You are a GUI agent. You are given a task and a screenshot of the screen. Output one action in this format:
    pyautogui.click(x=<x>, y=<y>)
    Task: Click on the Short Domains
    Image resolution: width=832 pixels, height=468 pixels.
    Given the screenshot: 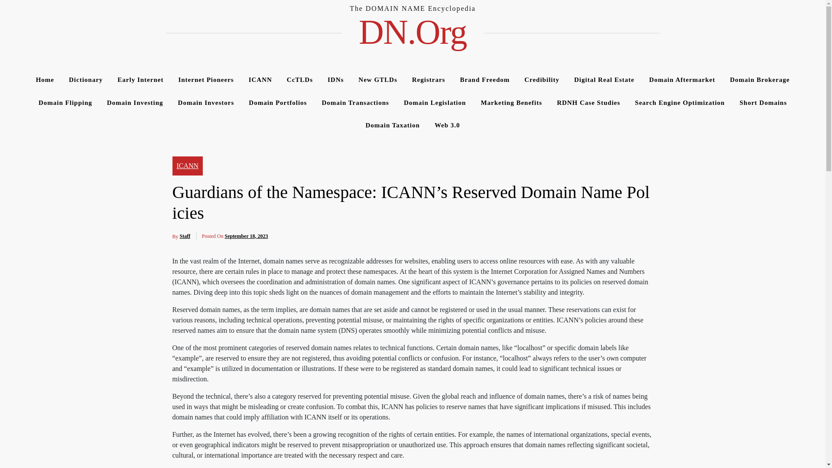 What is the action you would take?
    pyautogui.click(x=763, y=102)
    